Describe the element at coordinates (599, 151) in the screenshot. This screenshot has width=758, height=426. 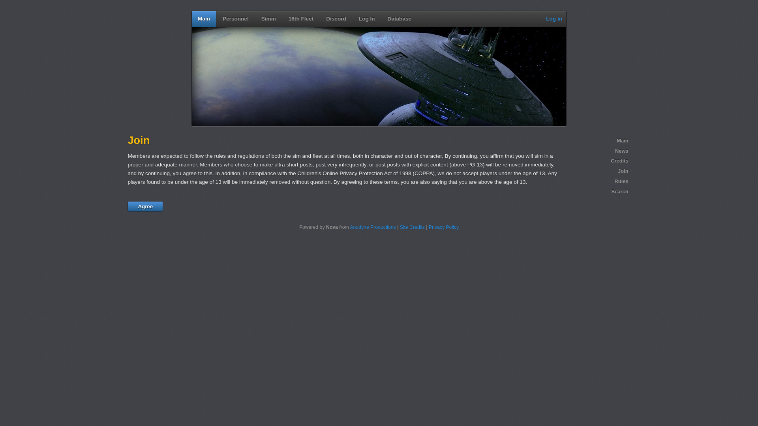
I see `News` at that location.